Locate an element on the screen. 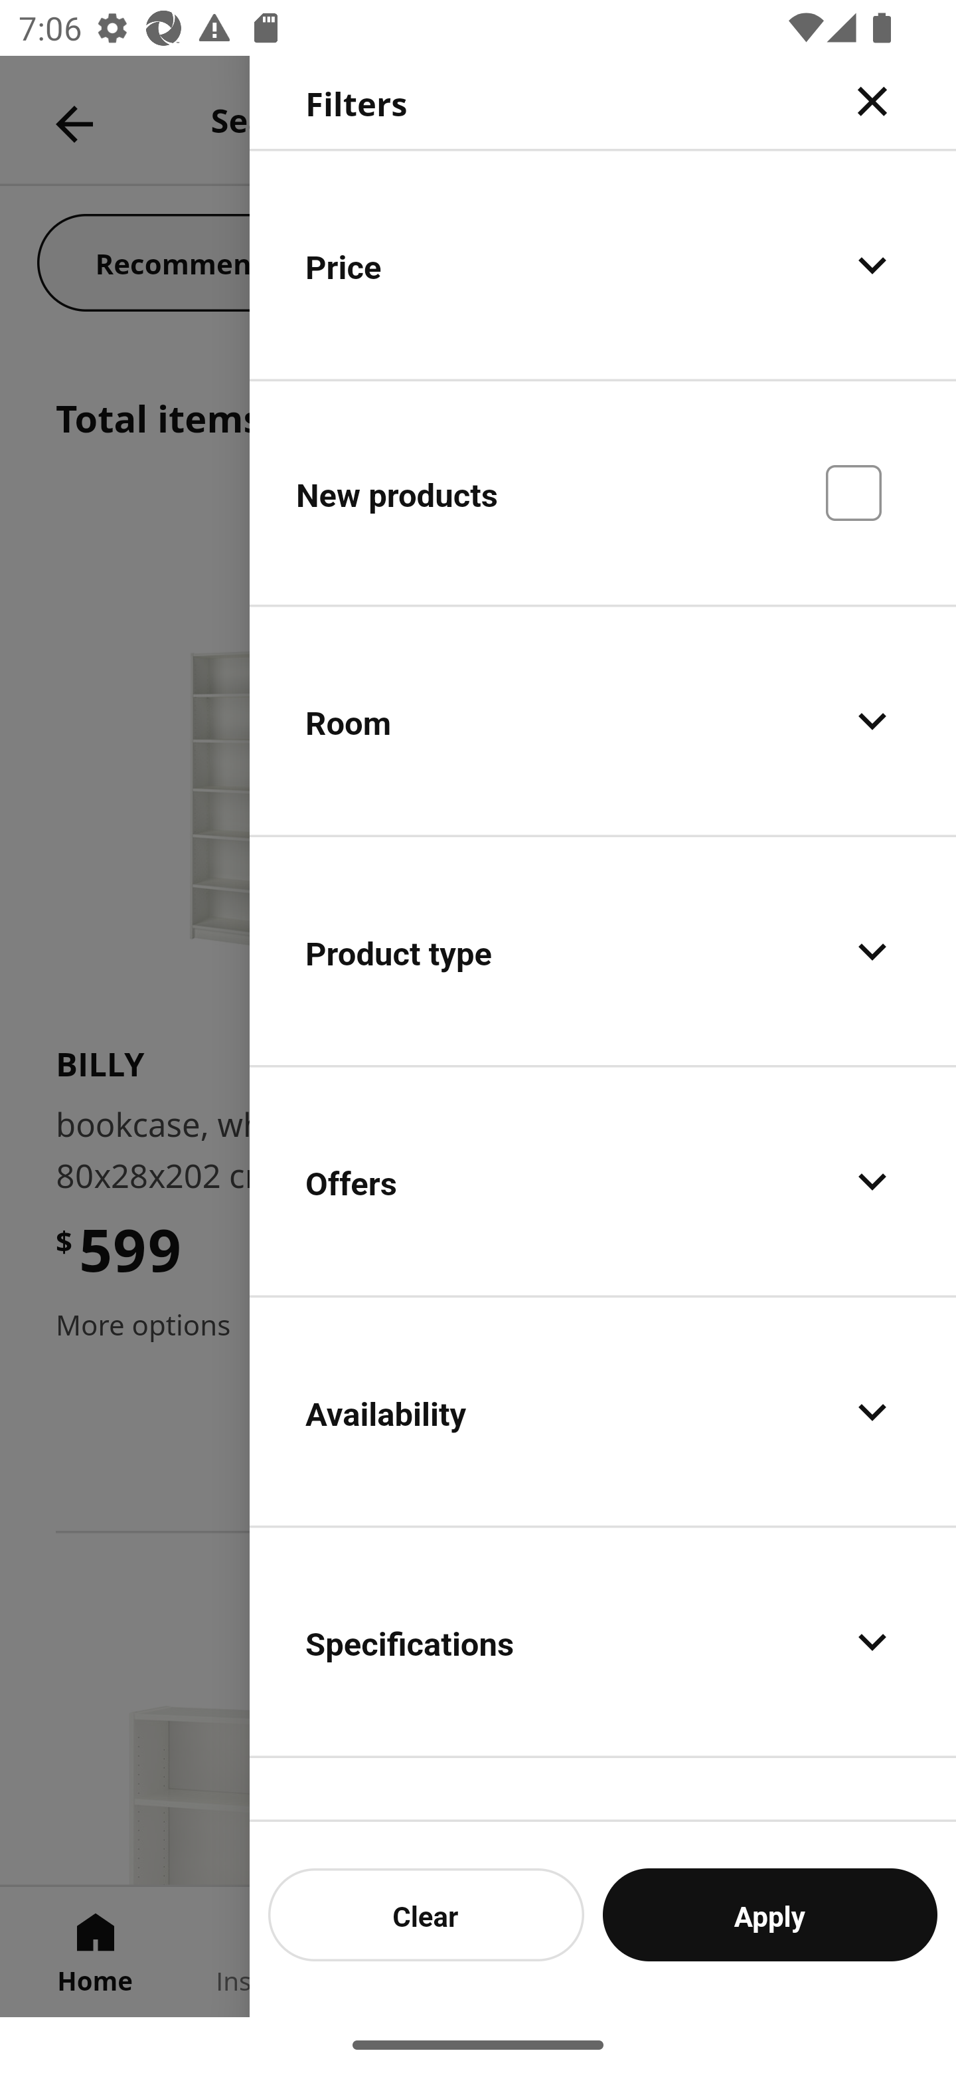 The height and width of the screenshot is (2073, 956). Room is located at coordinates (603, 722).